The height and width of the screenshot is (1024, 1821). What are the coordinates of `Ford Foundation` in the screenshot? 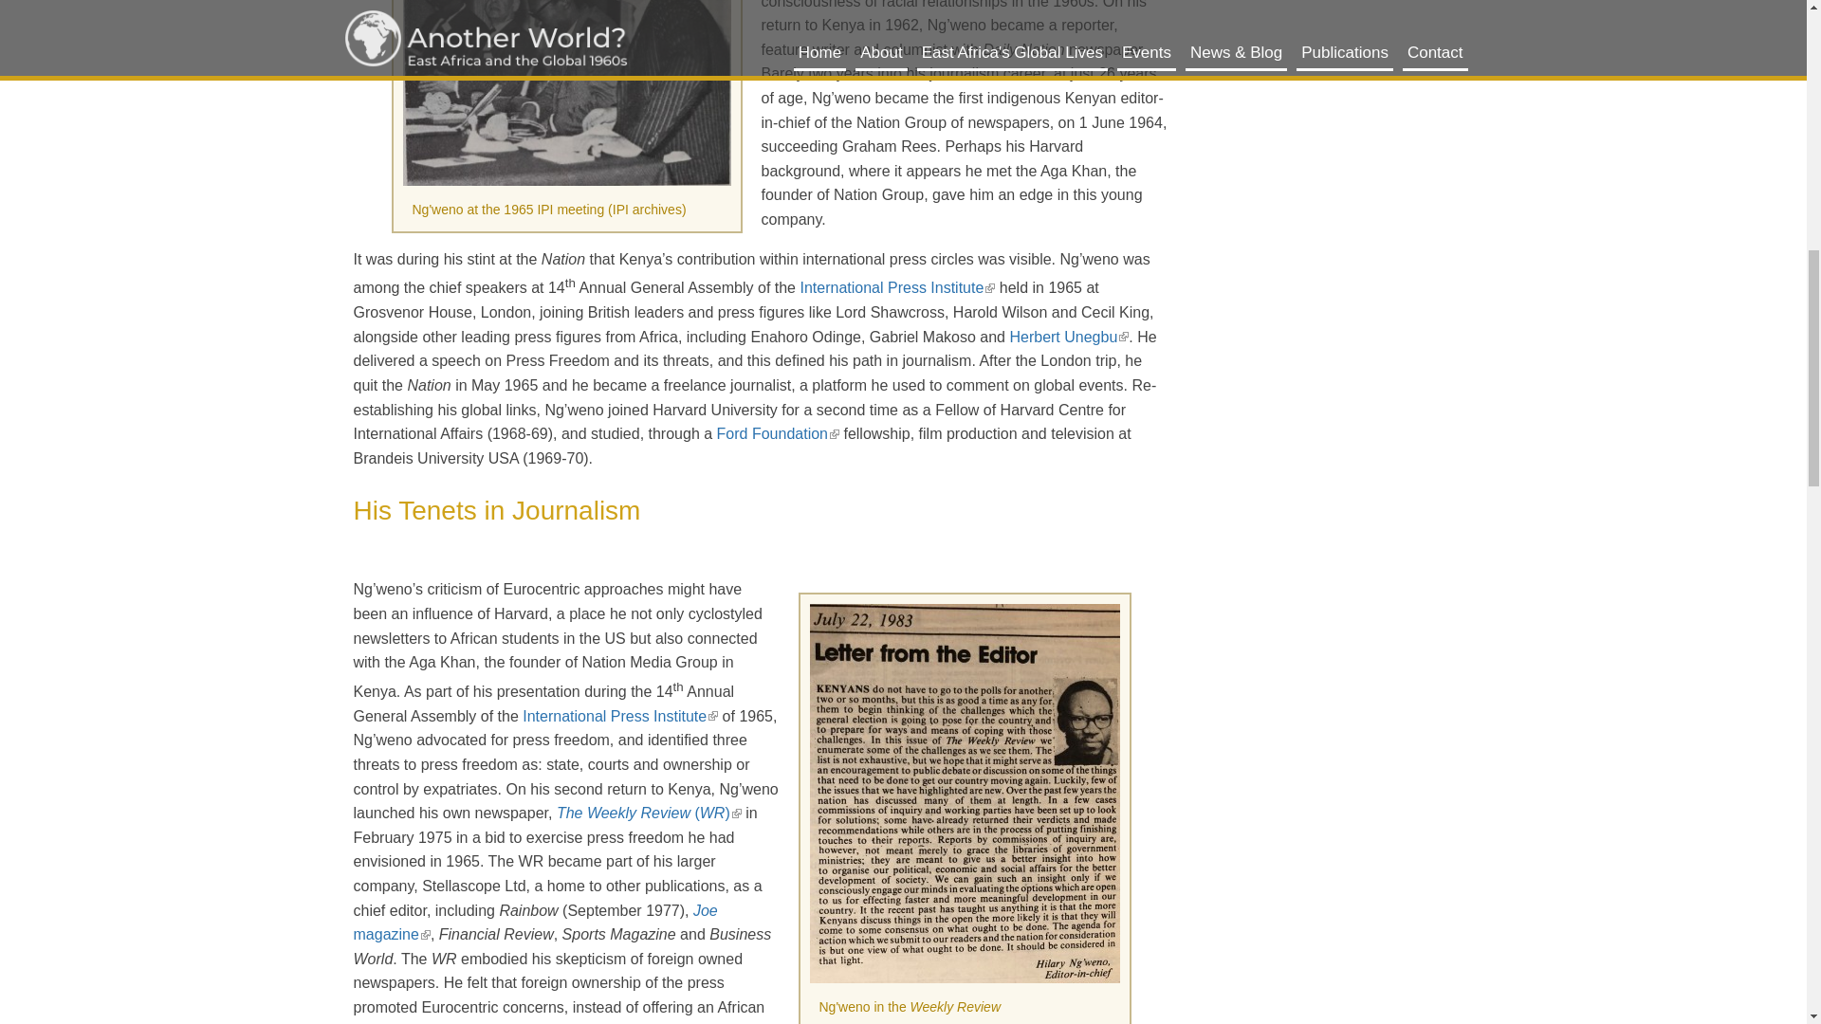 It's located at (778, 433).